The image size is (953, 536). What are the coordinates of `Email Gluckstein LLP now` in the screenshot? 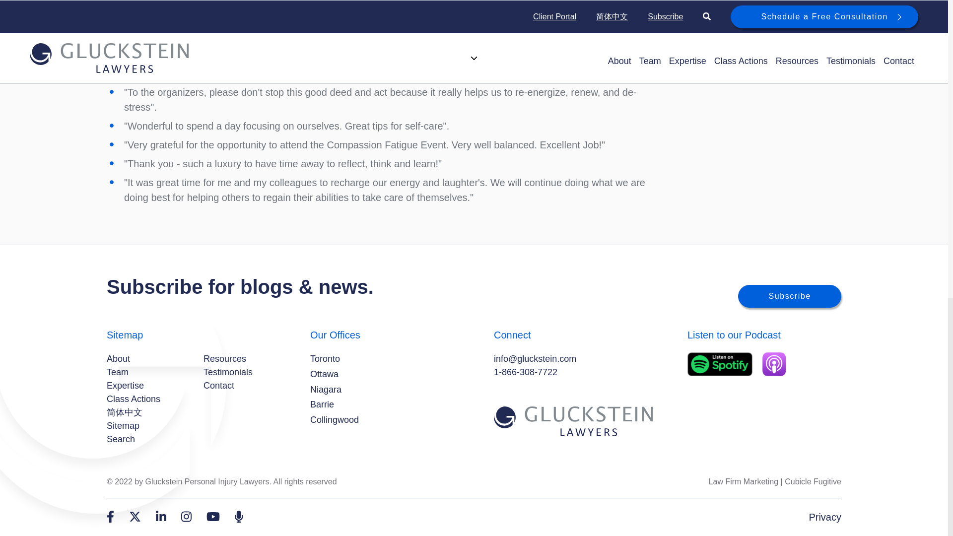 It's located at (535, 358).